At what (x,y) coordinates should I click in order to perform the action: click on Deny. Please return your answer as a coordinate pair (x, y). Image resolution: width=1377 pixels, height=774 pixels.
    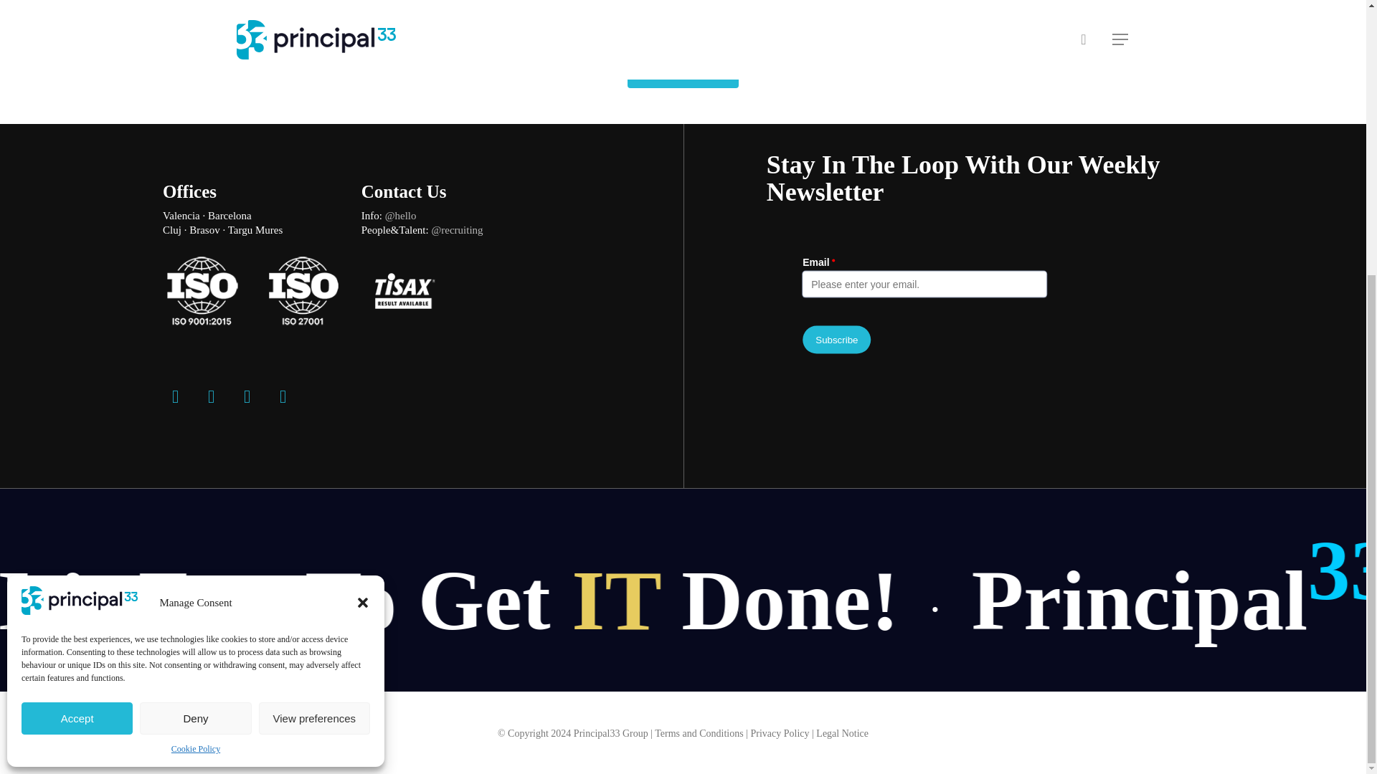
    Looking at the image, I should click on (195, 300).